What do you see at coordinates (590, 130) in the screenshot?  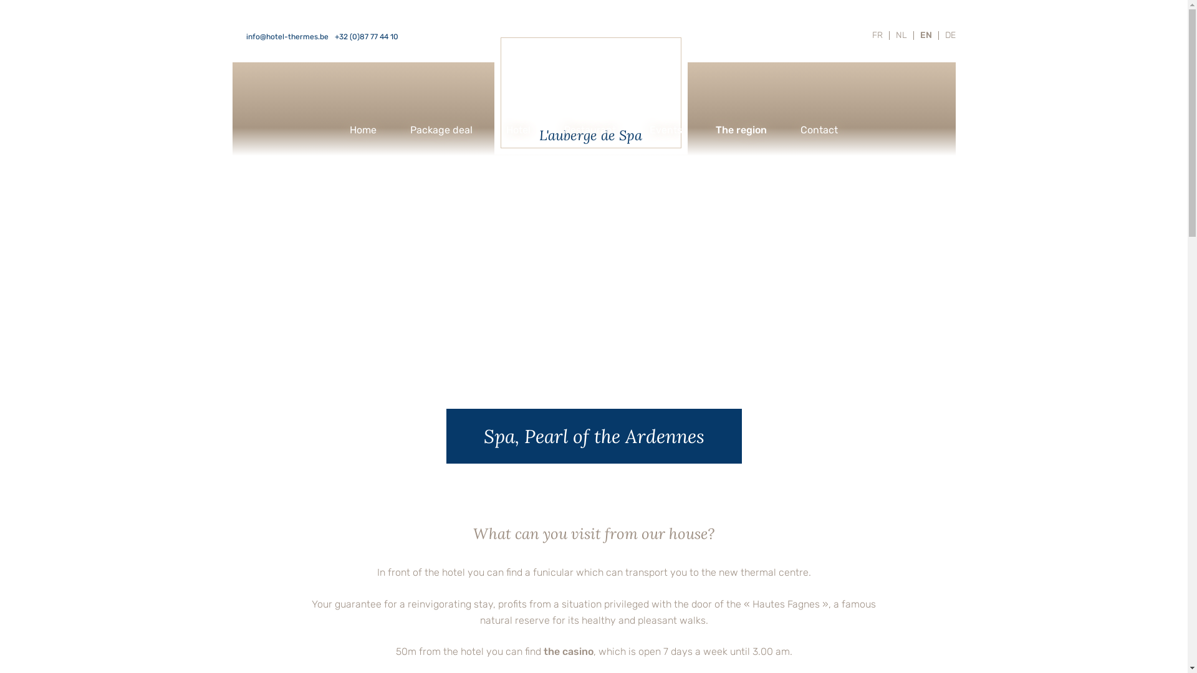 I see `Restaurant` at bounding box center [590, 130].